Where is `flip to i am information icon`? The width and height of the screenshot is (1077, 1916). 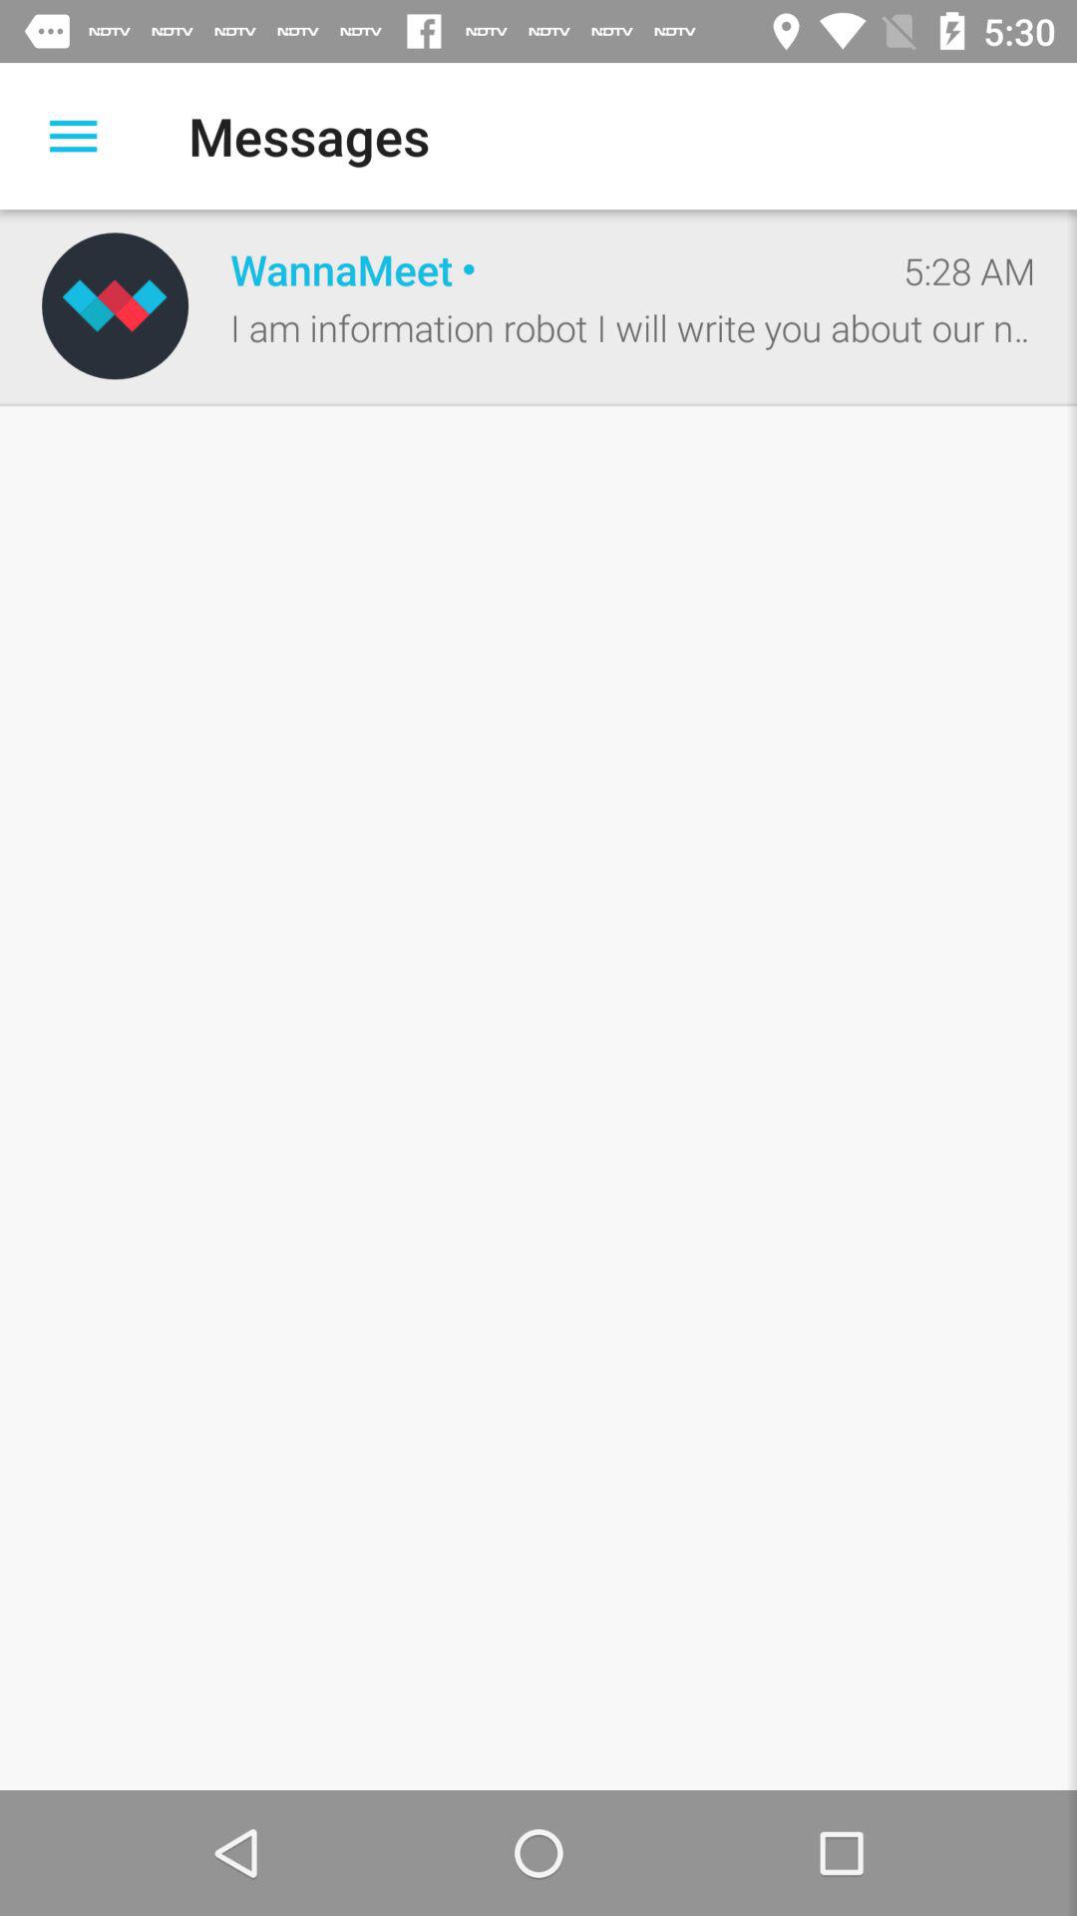 flip to i am information icon is located at coordinates (632, 327).